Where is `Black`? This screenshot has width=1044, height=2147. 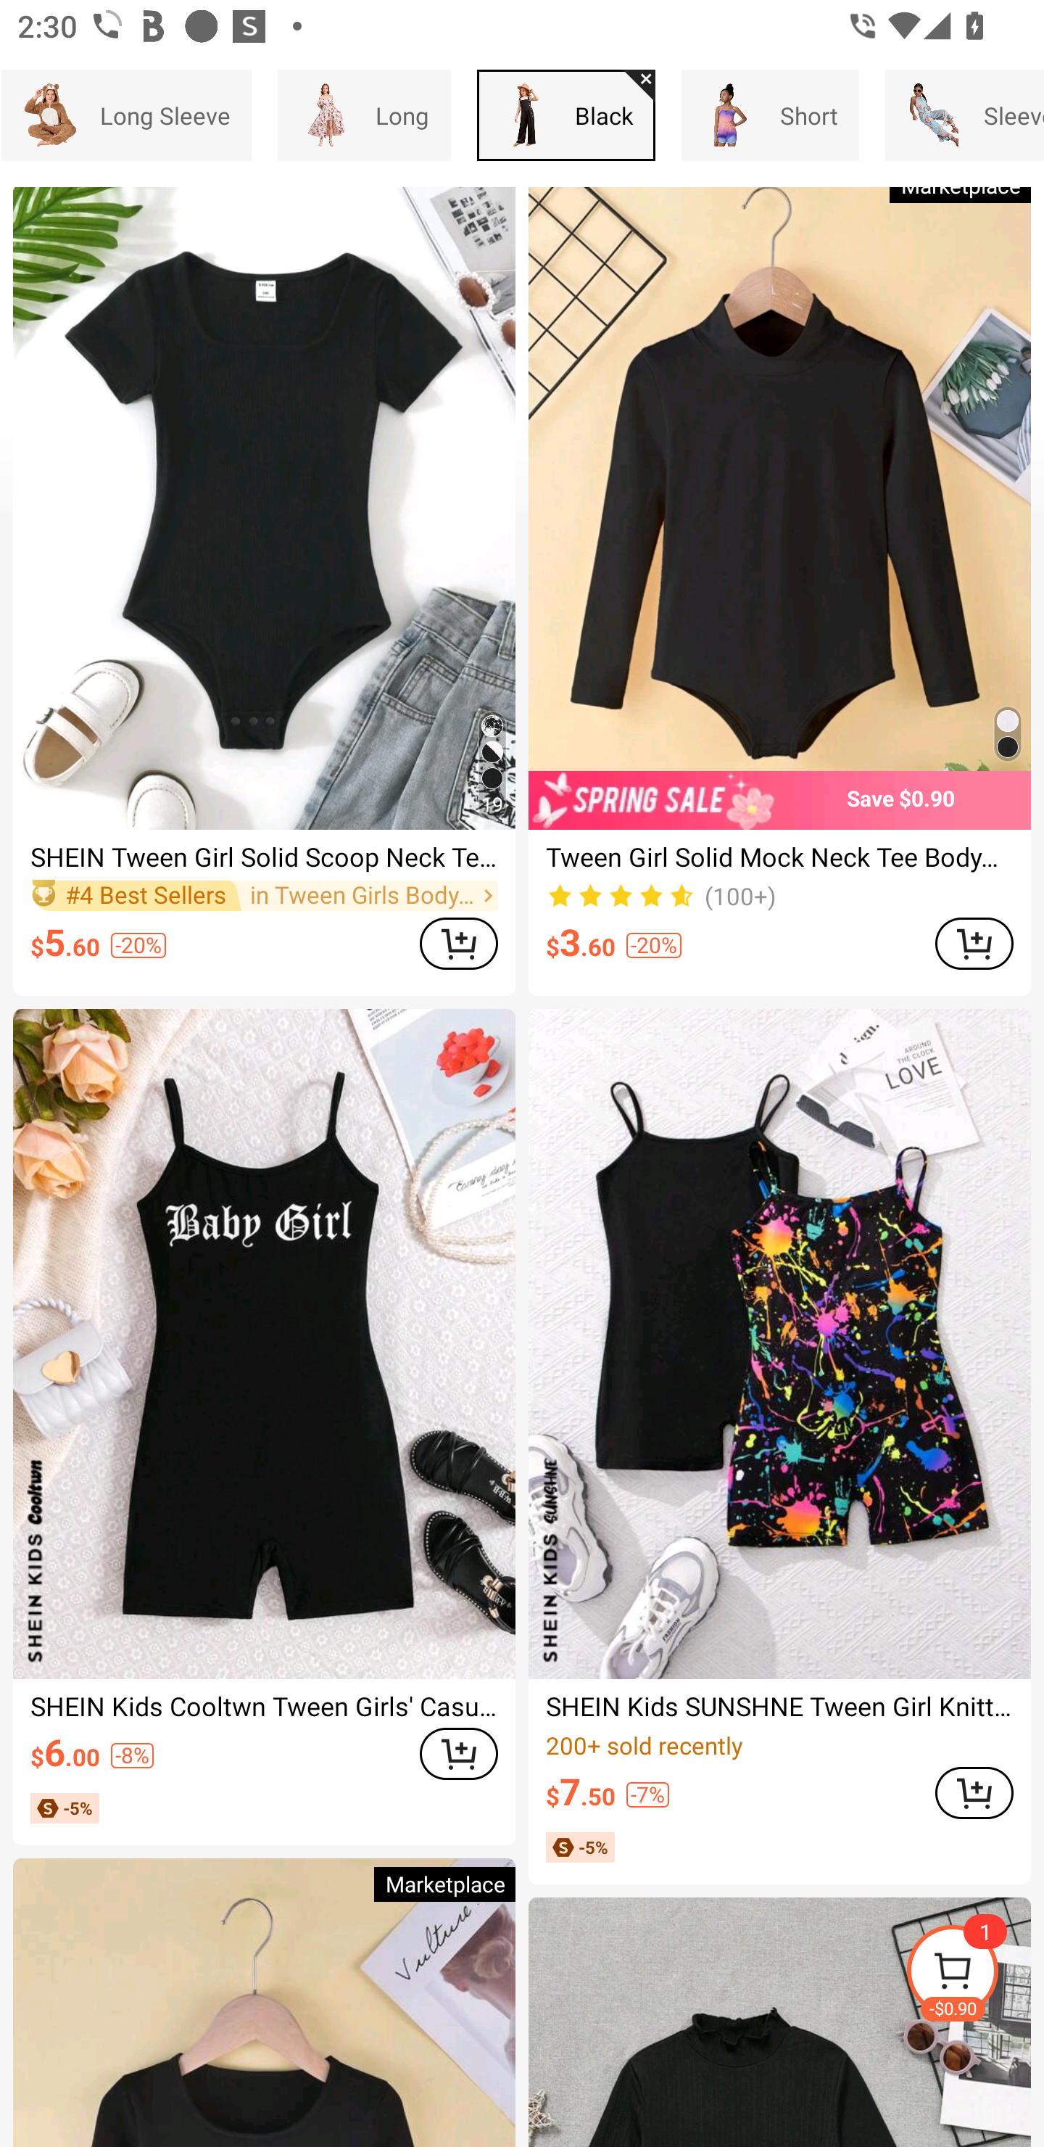 Black is located at coordinates (566, 115).